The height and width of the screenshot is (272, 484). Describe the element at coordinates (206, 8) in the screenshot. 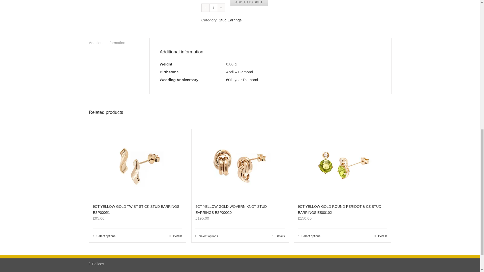

I see `-` at that location.